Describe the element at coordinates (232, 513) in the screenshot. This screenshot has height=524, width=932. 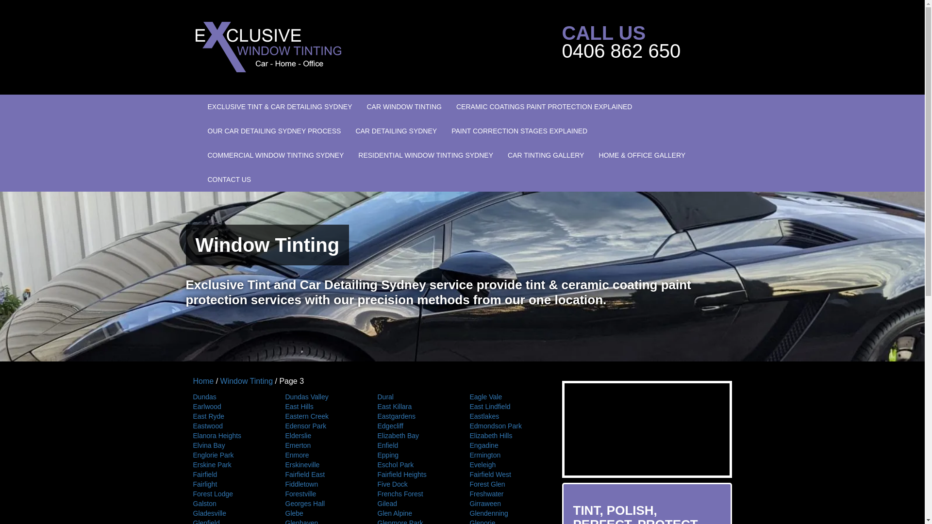
I see `Gladesville` at that location.